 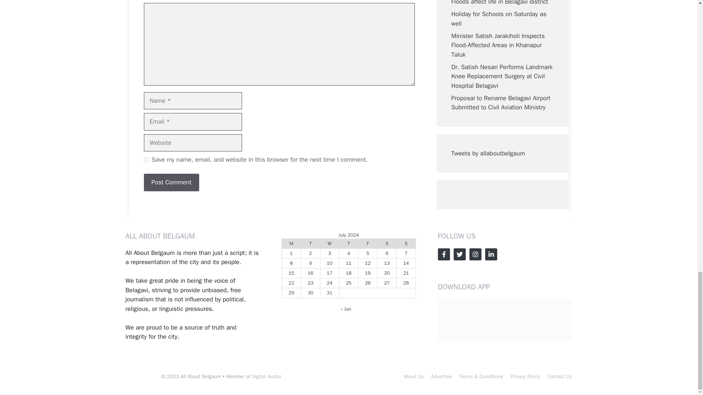 What do you see at coordinates (368, 253) in the screenshot?
I see `5` at bounding box center [368, 253].